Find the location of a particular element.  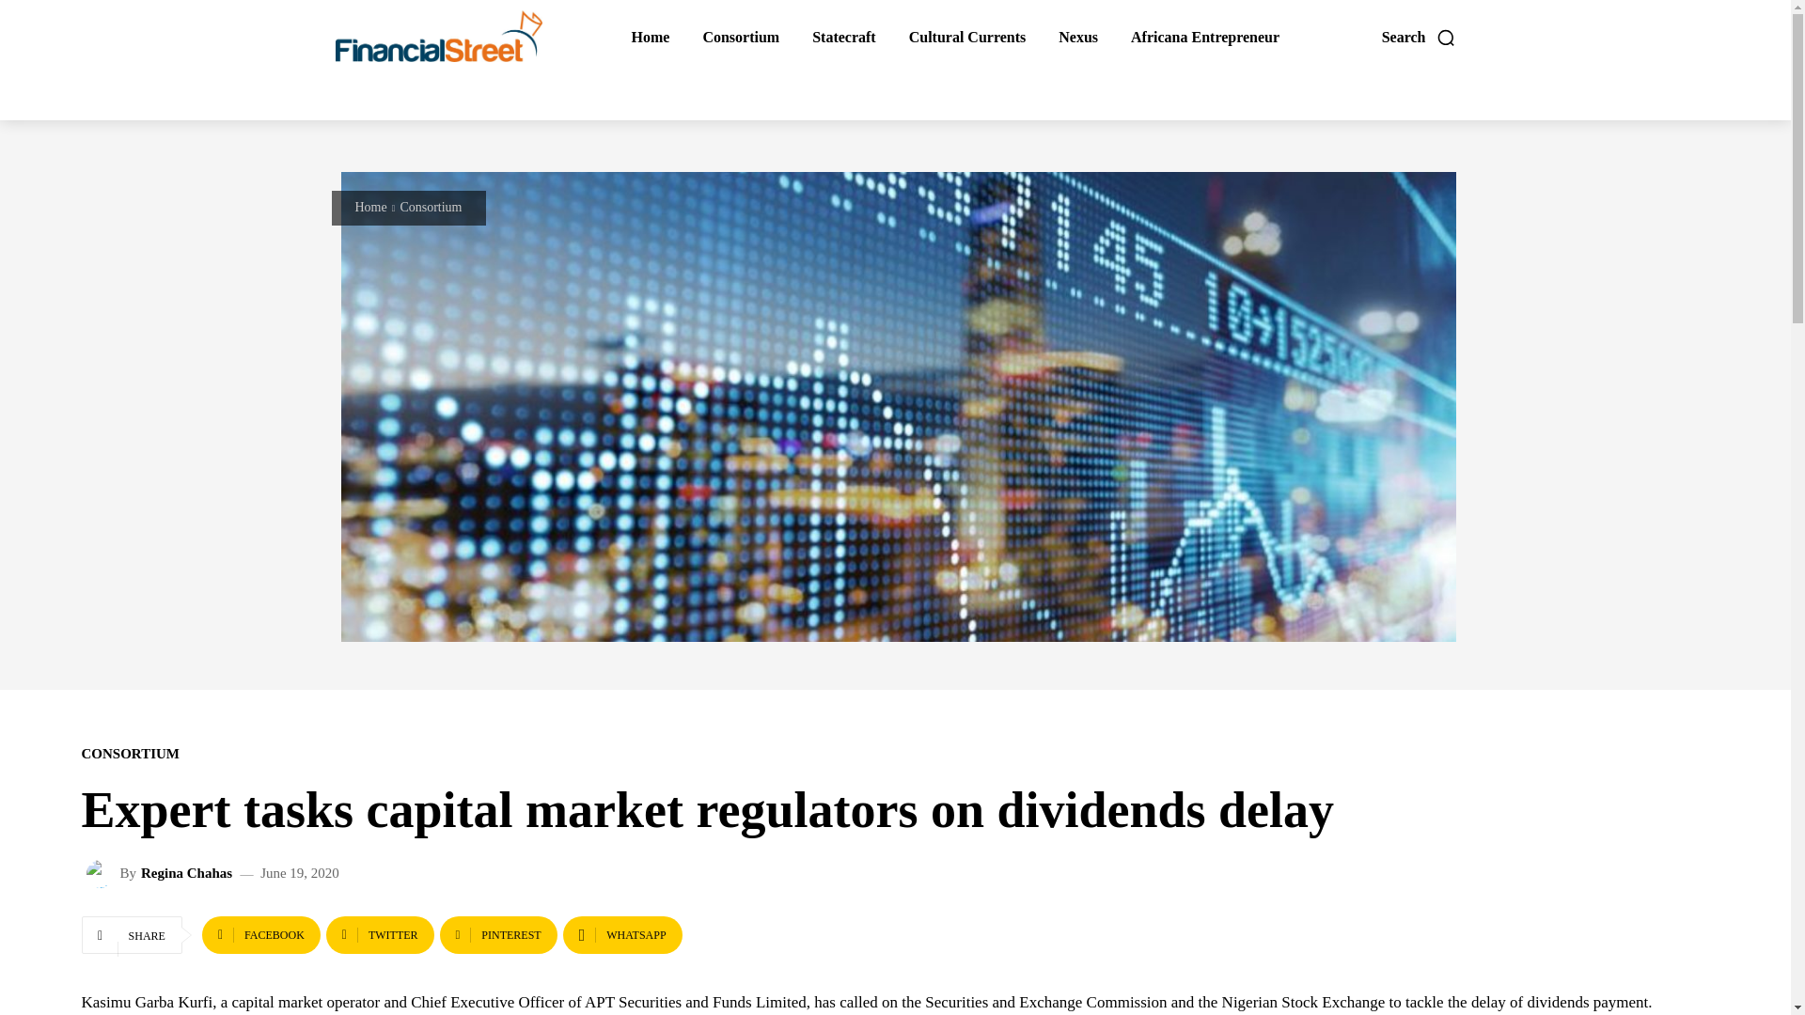

Regina Chahas is located at coordinates (186, 874).